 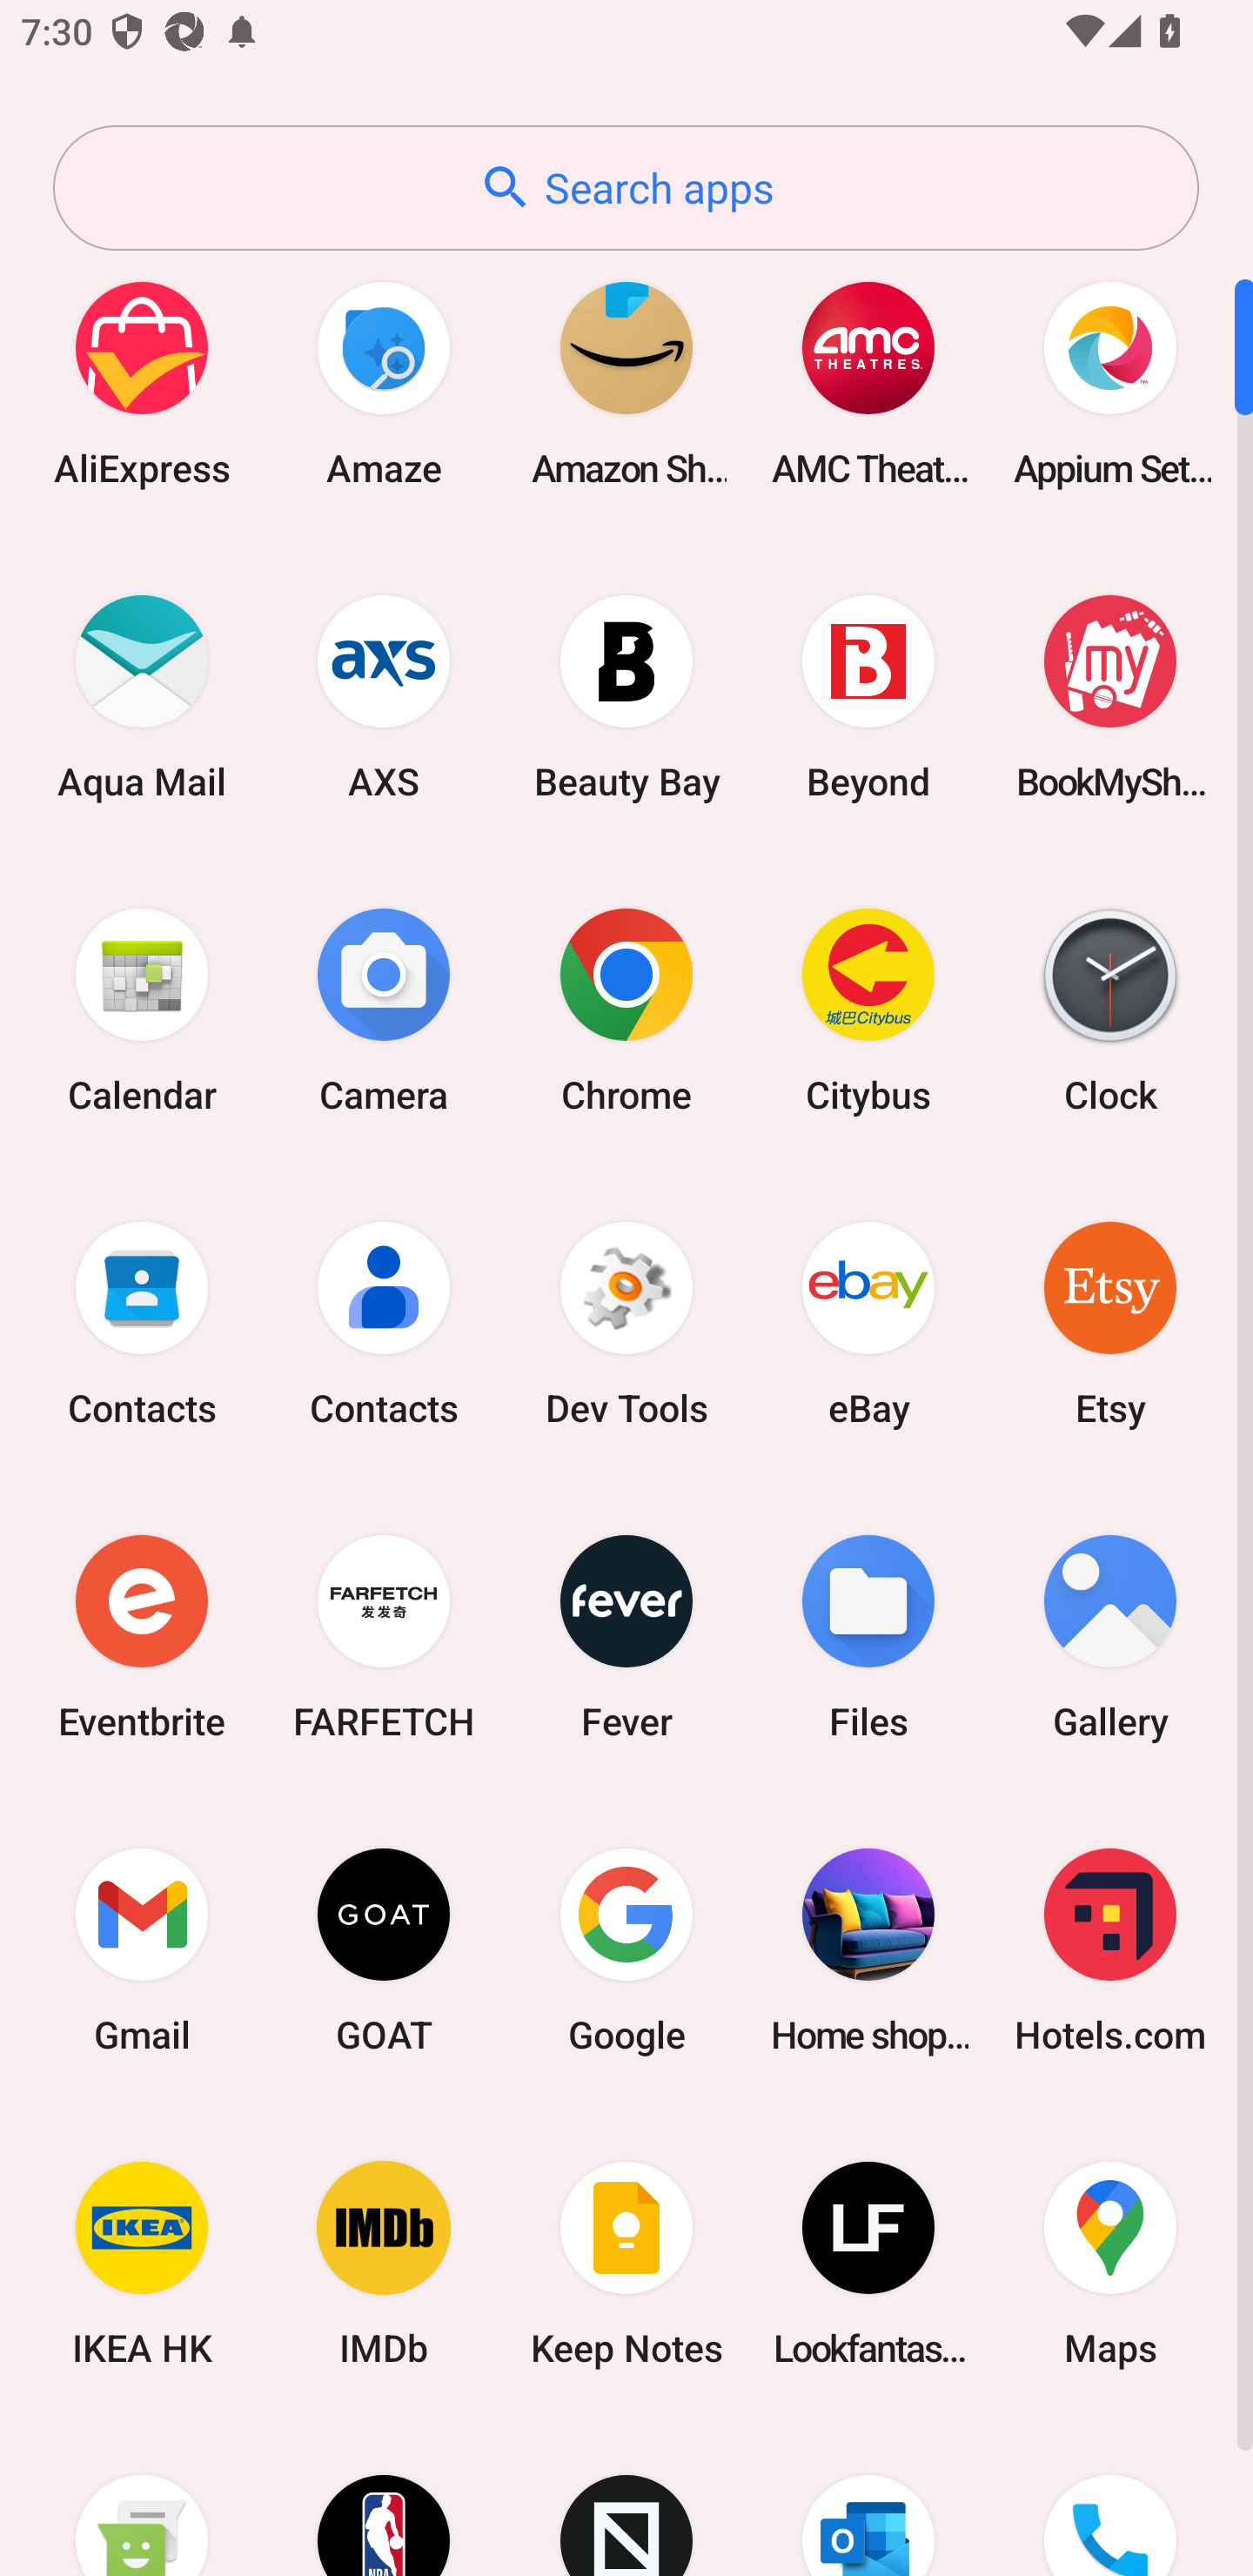 What do you see at coordinates (384, 1323) in the screenshot?
I see `Contacts` at bounding box center [384, 1323].